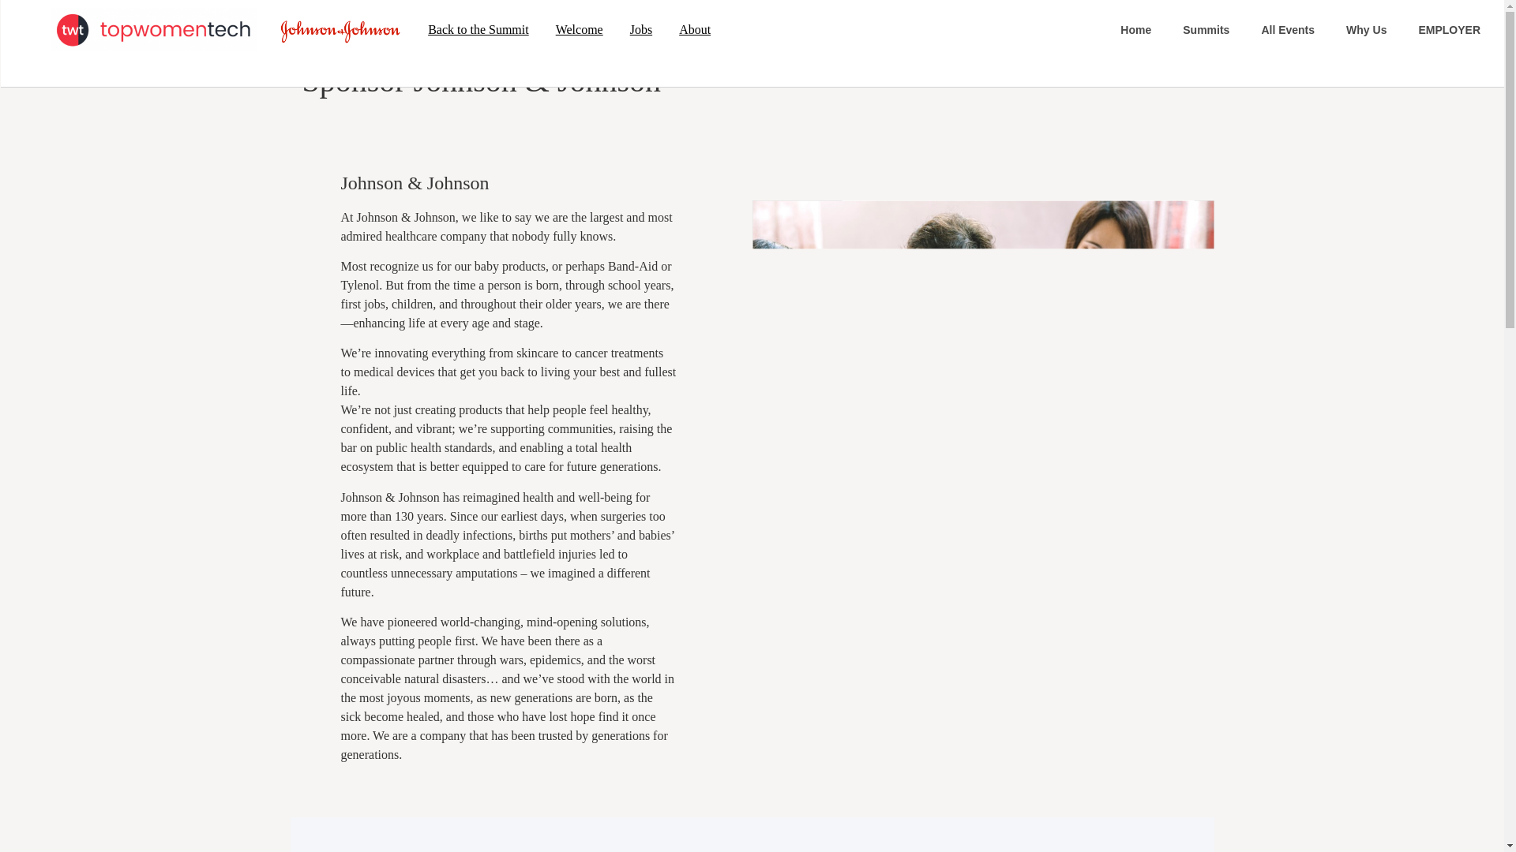 This screenshot has width=1516, height=852. Describe the element at coordinates (695, 30) in the screenshot. I see `About` at that location.